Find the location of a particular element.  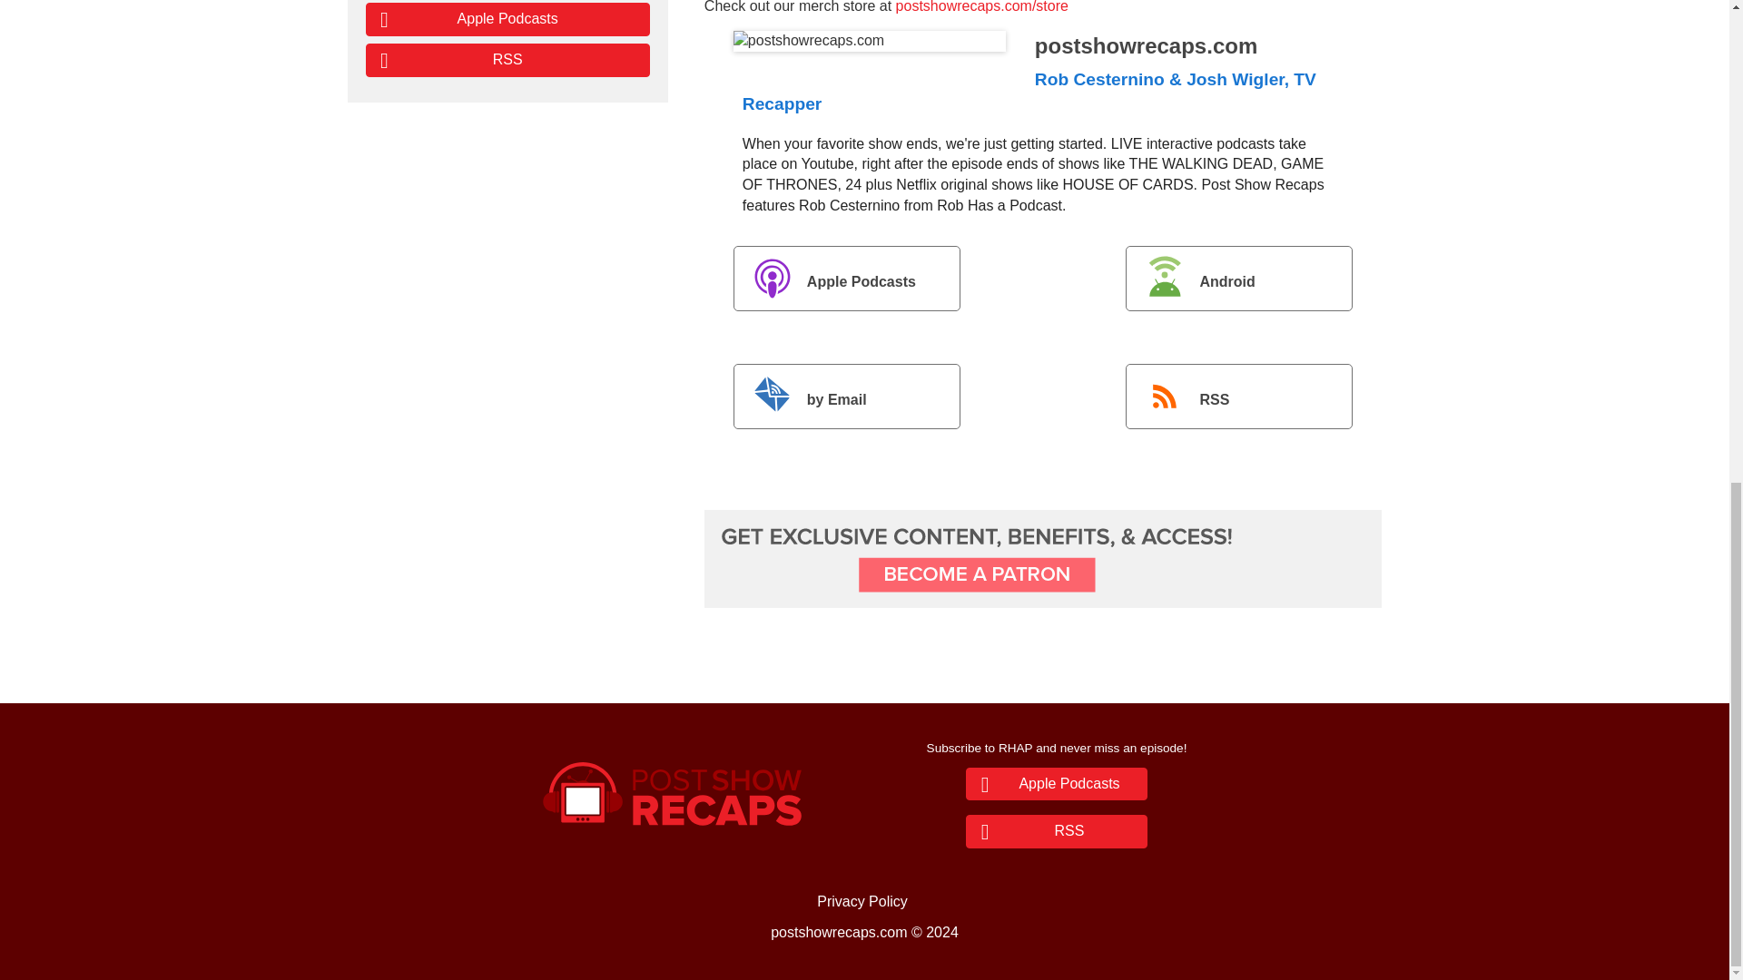

Subscribe via RSS is located at coordinates (1238, 396).